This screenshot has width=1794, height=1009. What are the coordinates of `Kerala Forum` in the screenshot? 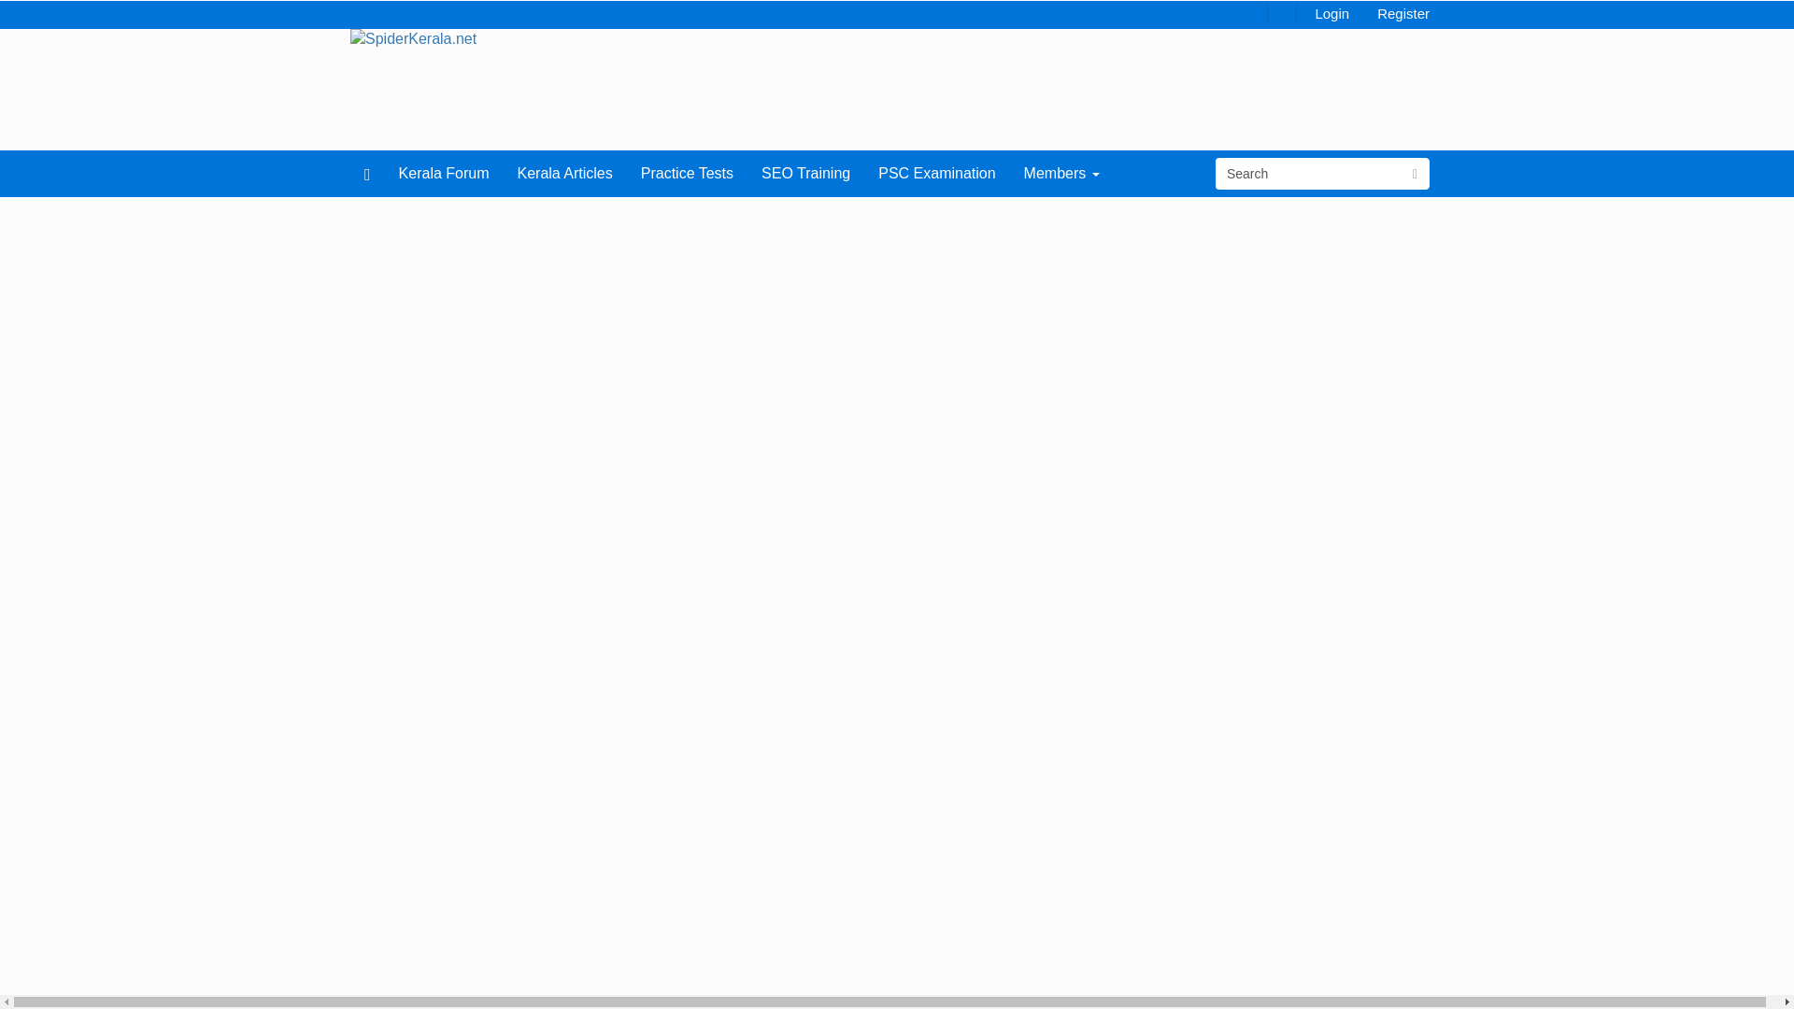 It's located at (445, 173).